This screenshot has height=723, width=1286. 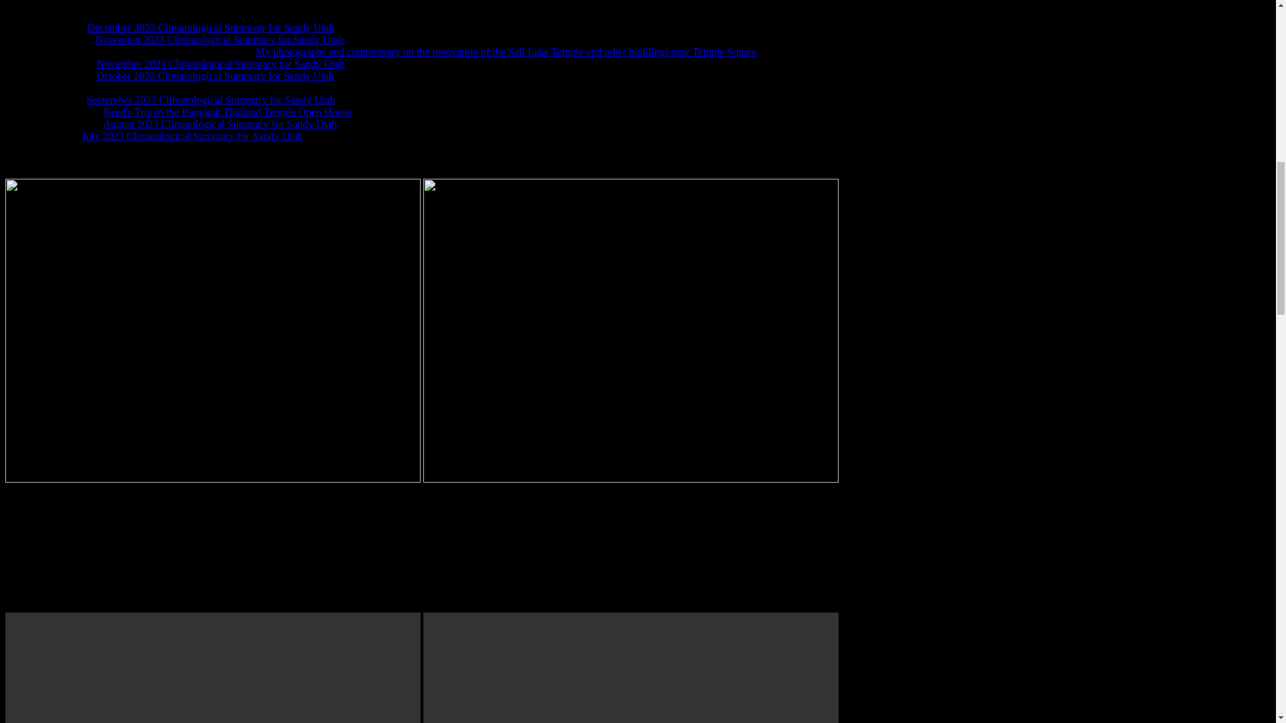 I want to click on August 2023 Climatological Summary for Sandy Utah, so click(x=220, y=125).